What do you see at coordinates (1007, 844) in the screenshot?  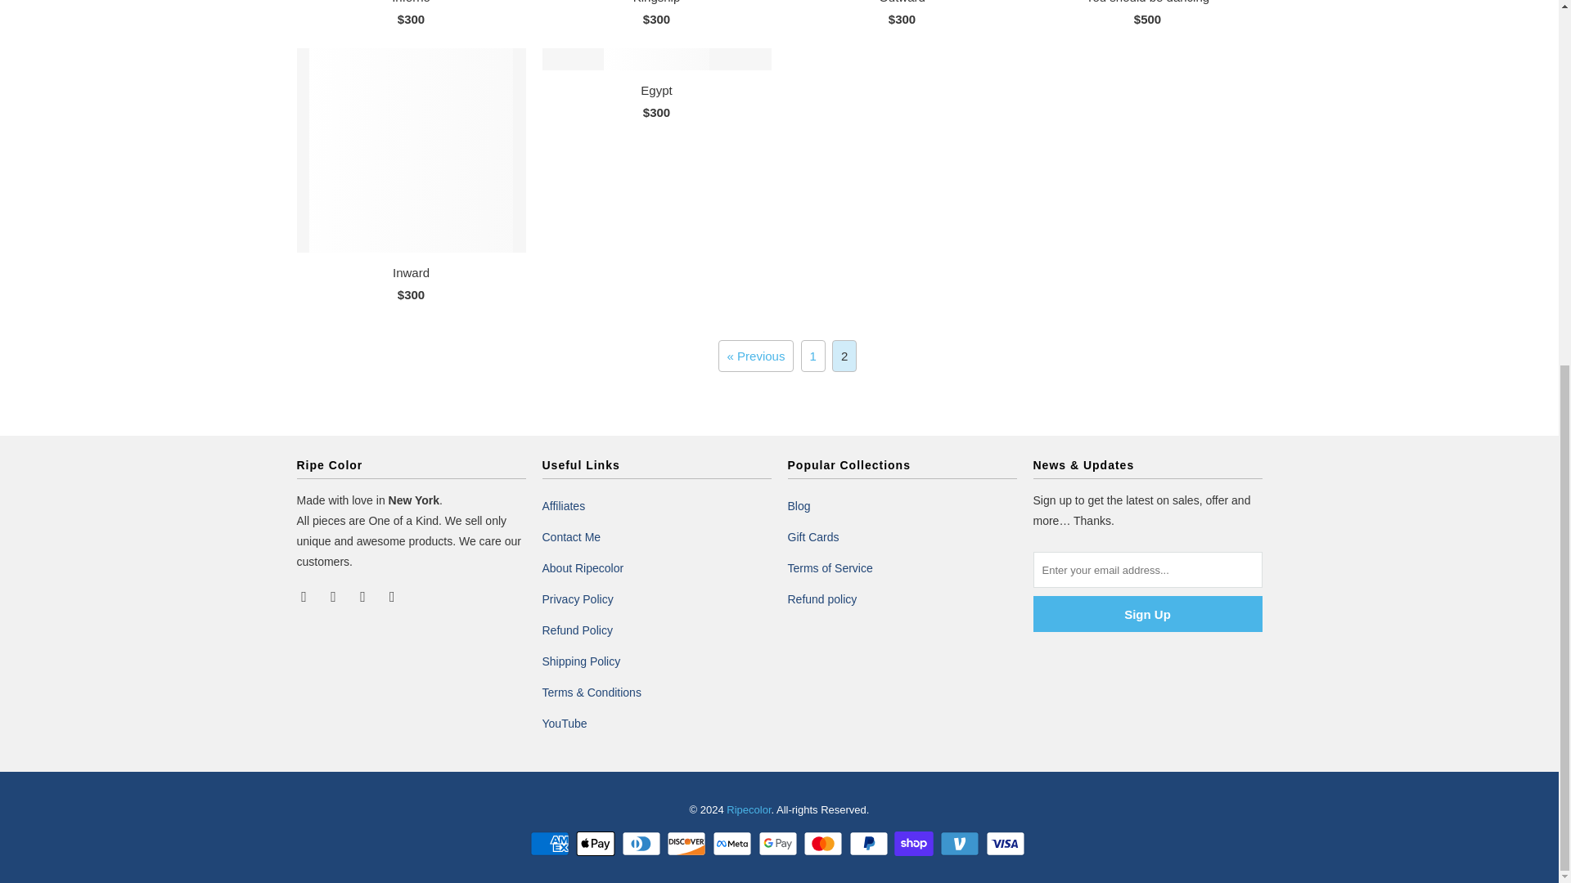 I see `Visa` at bounding box center [1007, 844].